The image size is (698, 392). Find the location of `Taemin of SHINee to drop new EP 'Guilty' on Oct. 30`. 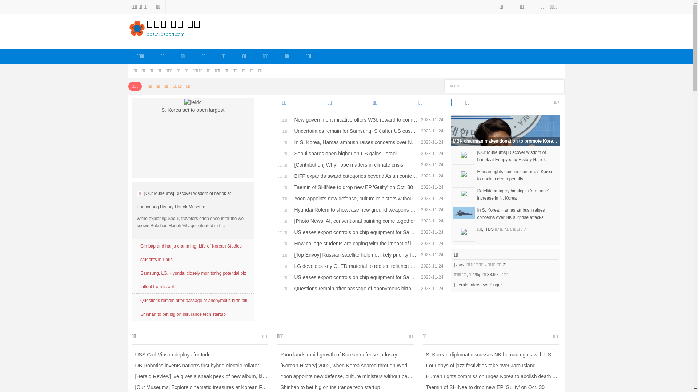

Taemin of SHINee to drop new EP 'Guilty' on Oct. 30 is located at coordinates (484, 387).